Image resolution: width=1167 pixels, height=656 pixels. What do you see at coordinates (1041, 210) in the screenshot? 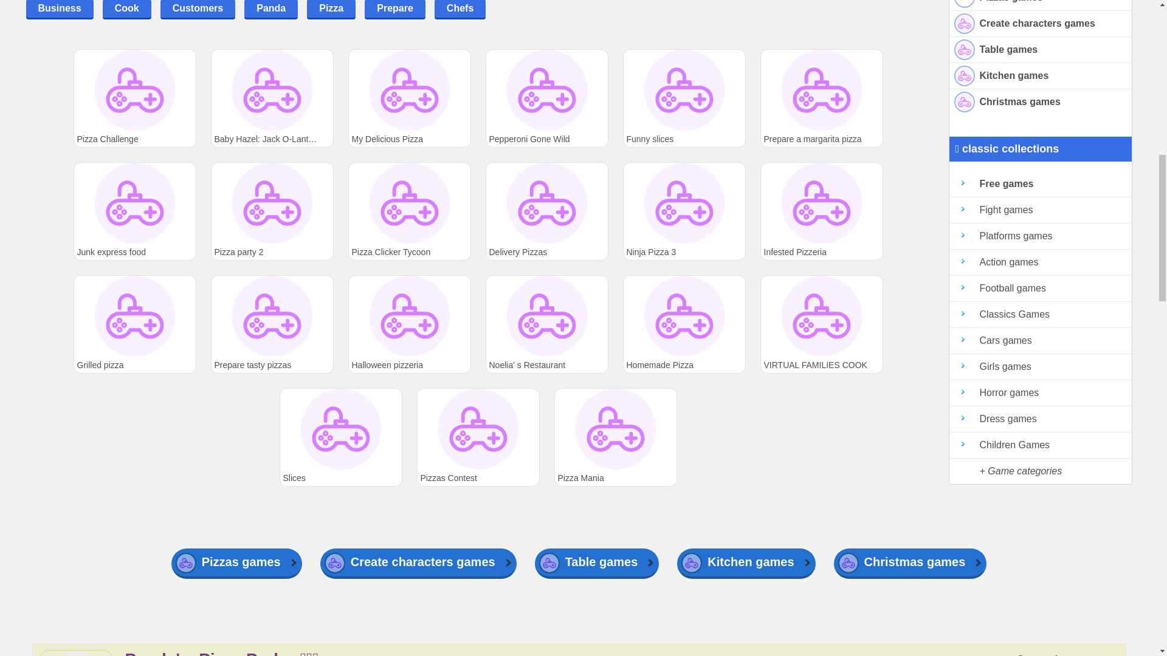
I see `Fight games` at bounding box center [1041, 210].